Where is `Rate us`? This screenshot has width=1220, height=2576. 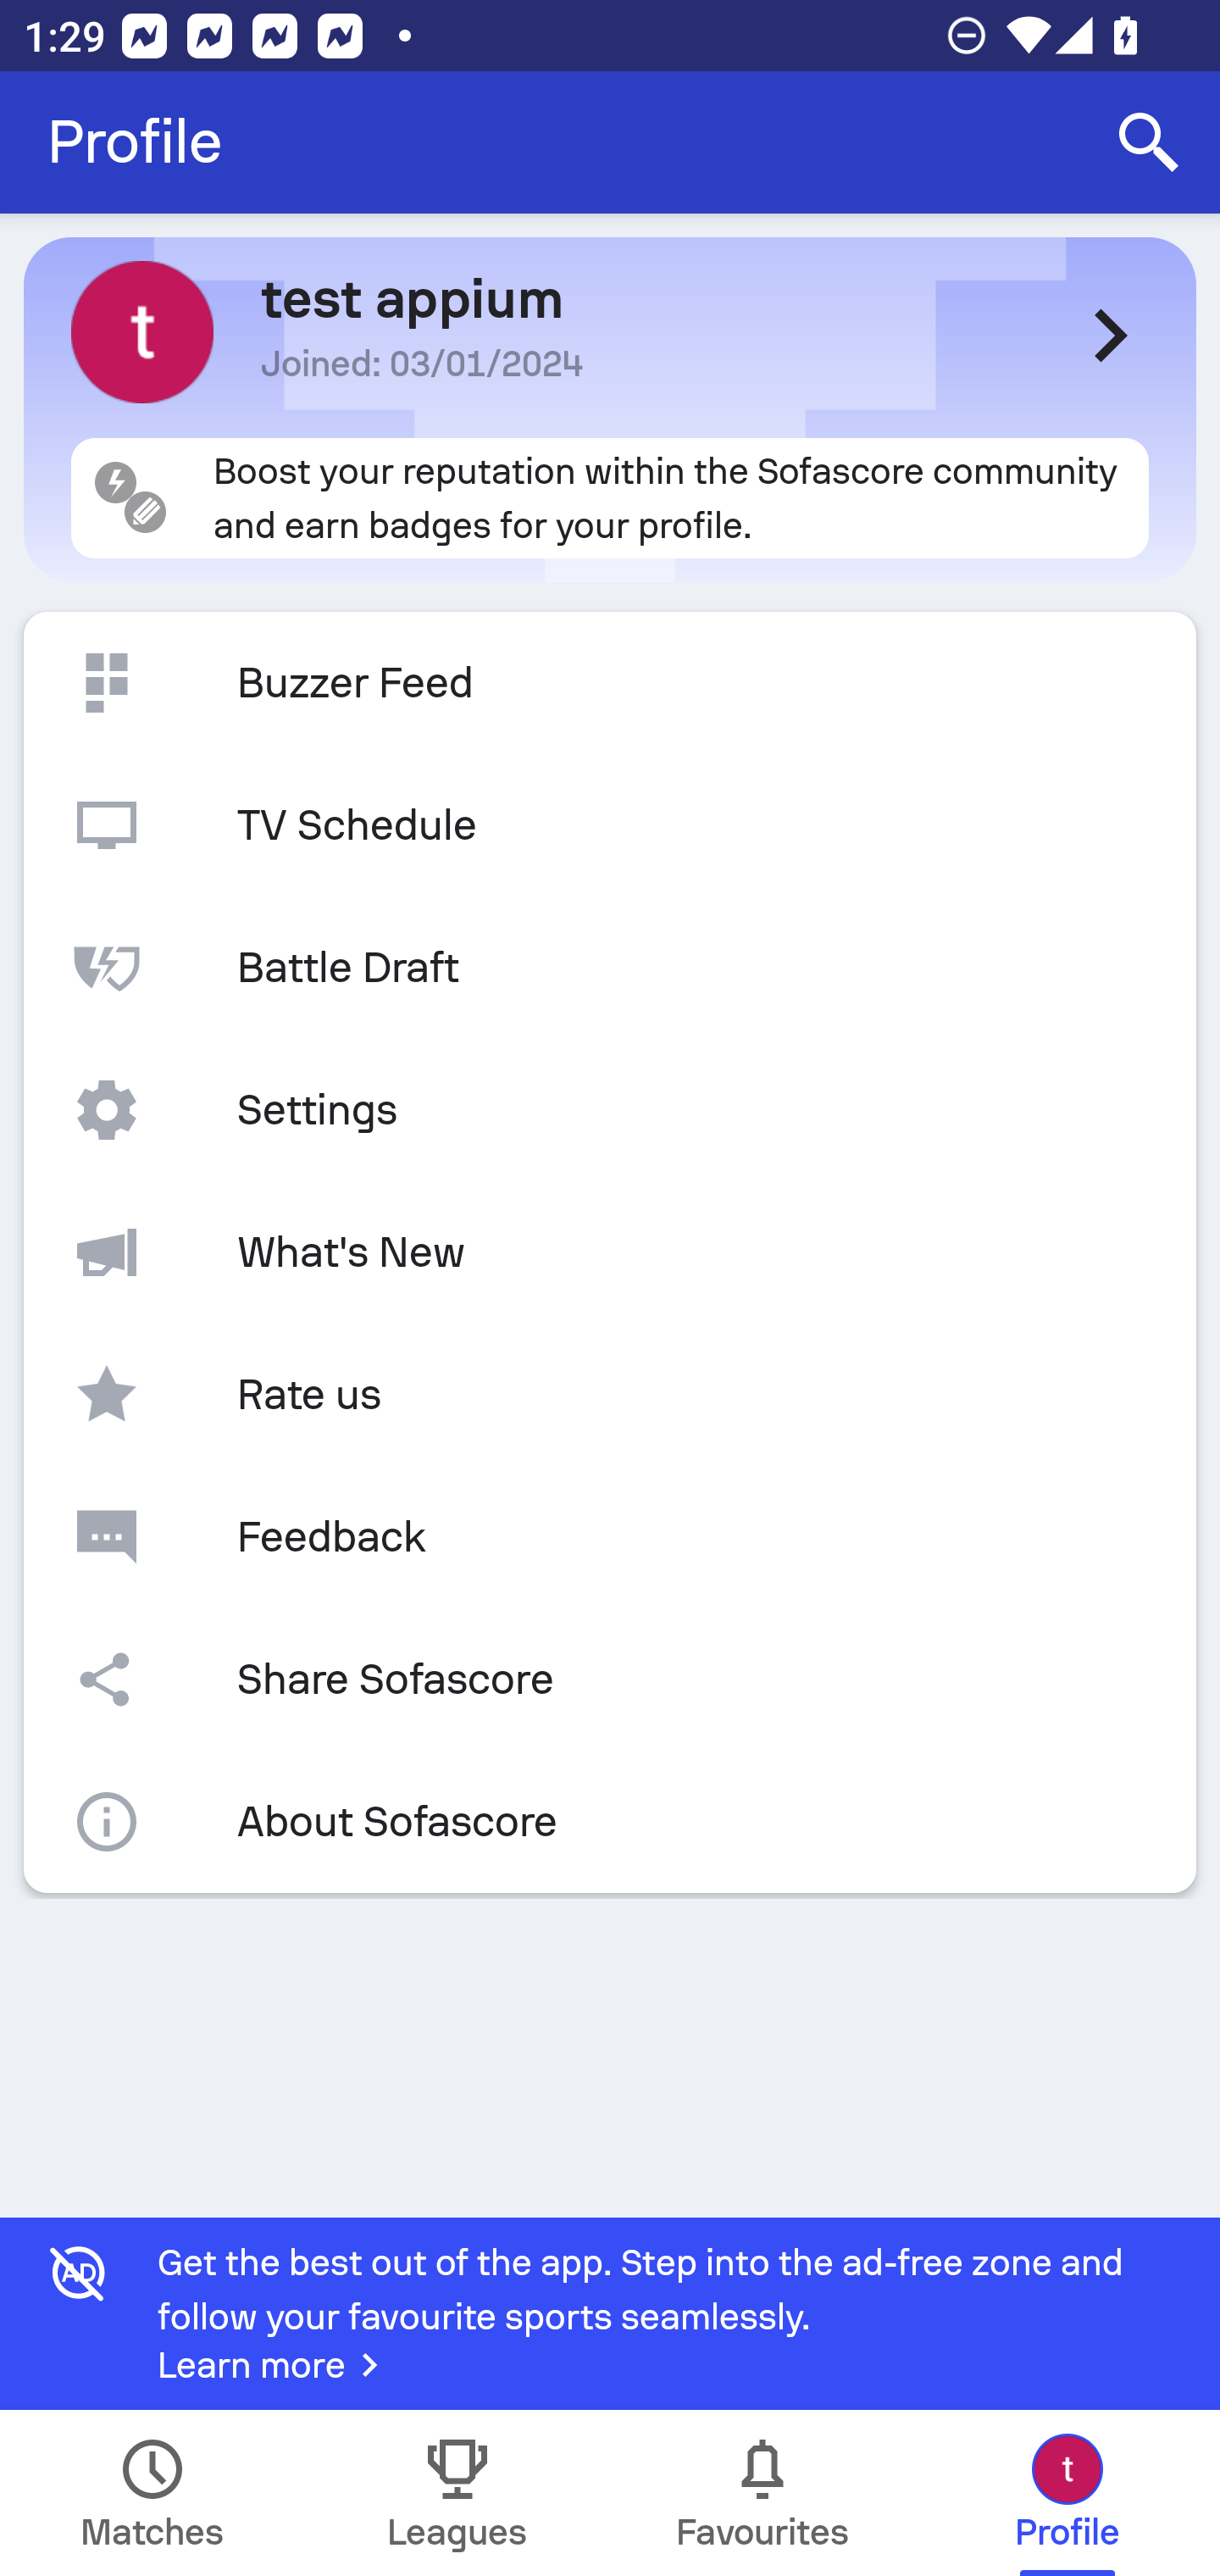 Rate us is located at coordinates (610, 1395).